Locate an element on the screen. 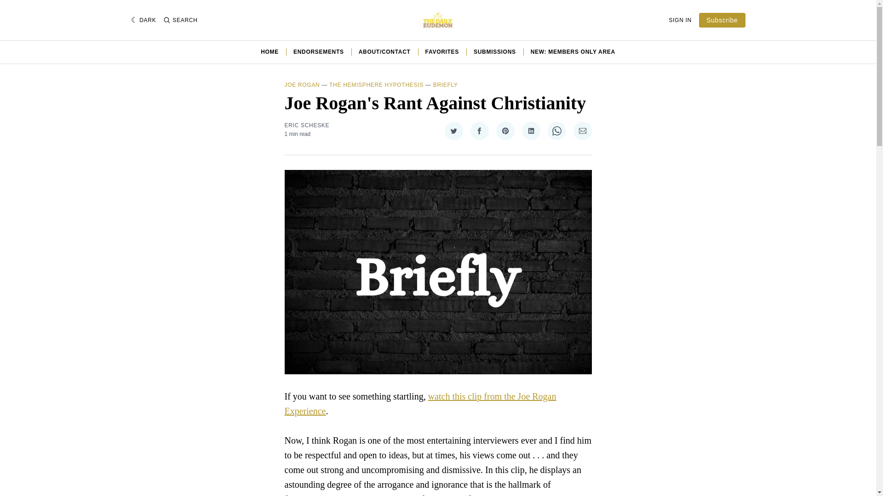  HOME is located at coordinates (269, 51).